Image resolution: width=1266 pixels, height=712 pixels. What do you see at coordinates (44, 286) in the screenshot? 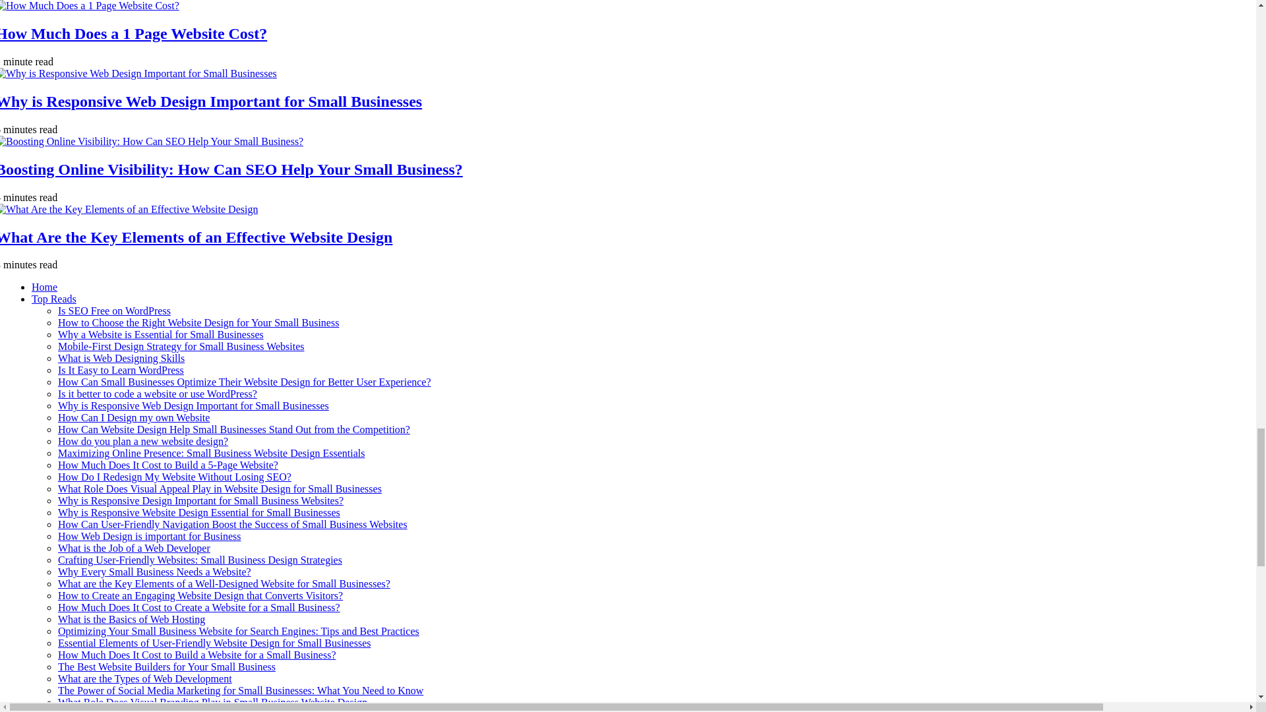
I see `Home` at bounding box center [44, 286].